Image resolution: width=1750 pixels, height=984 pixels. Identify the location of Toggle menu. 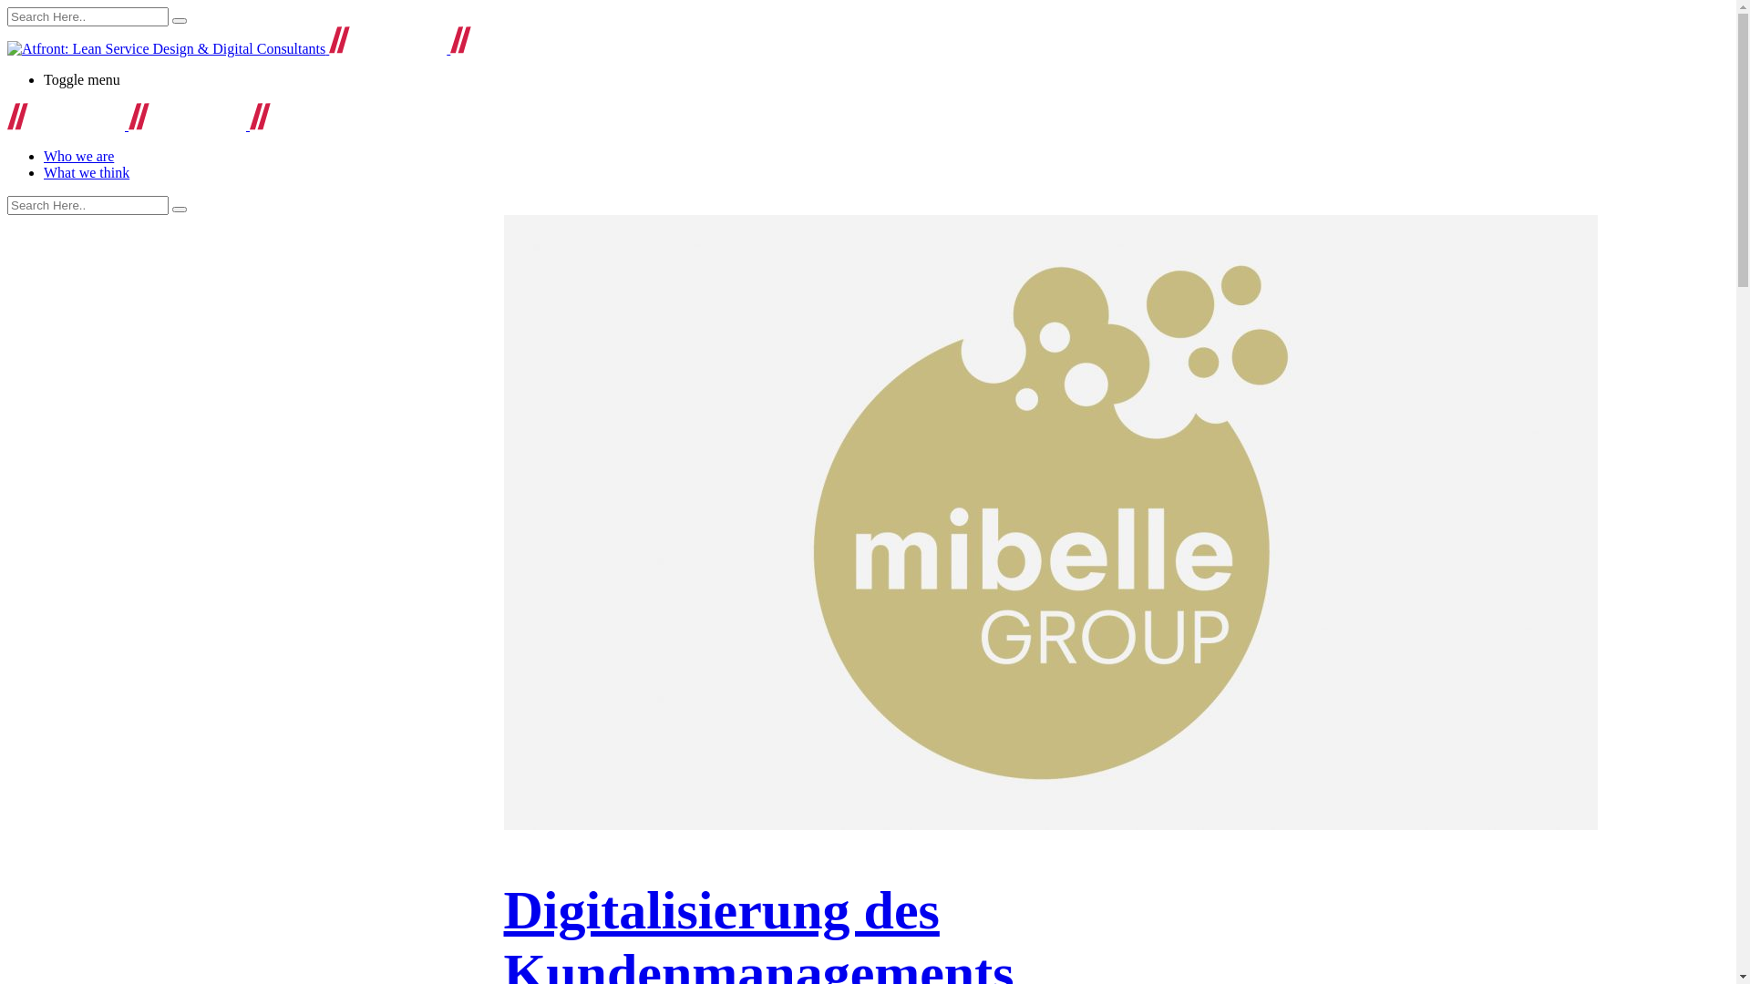
(886, 80).